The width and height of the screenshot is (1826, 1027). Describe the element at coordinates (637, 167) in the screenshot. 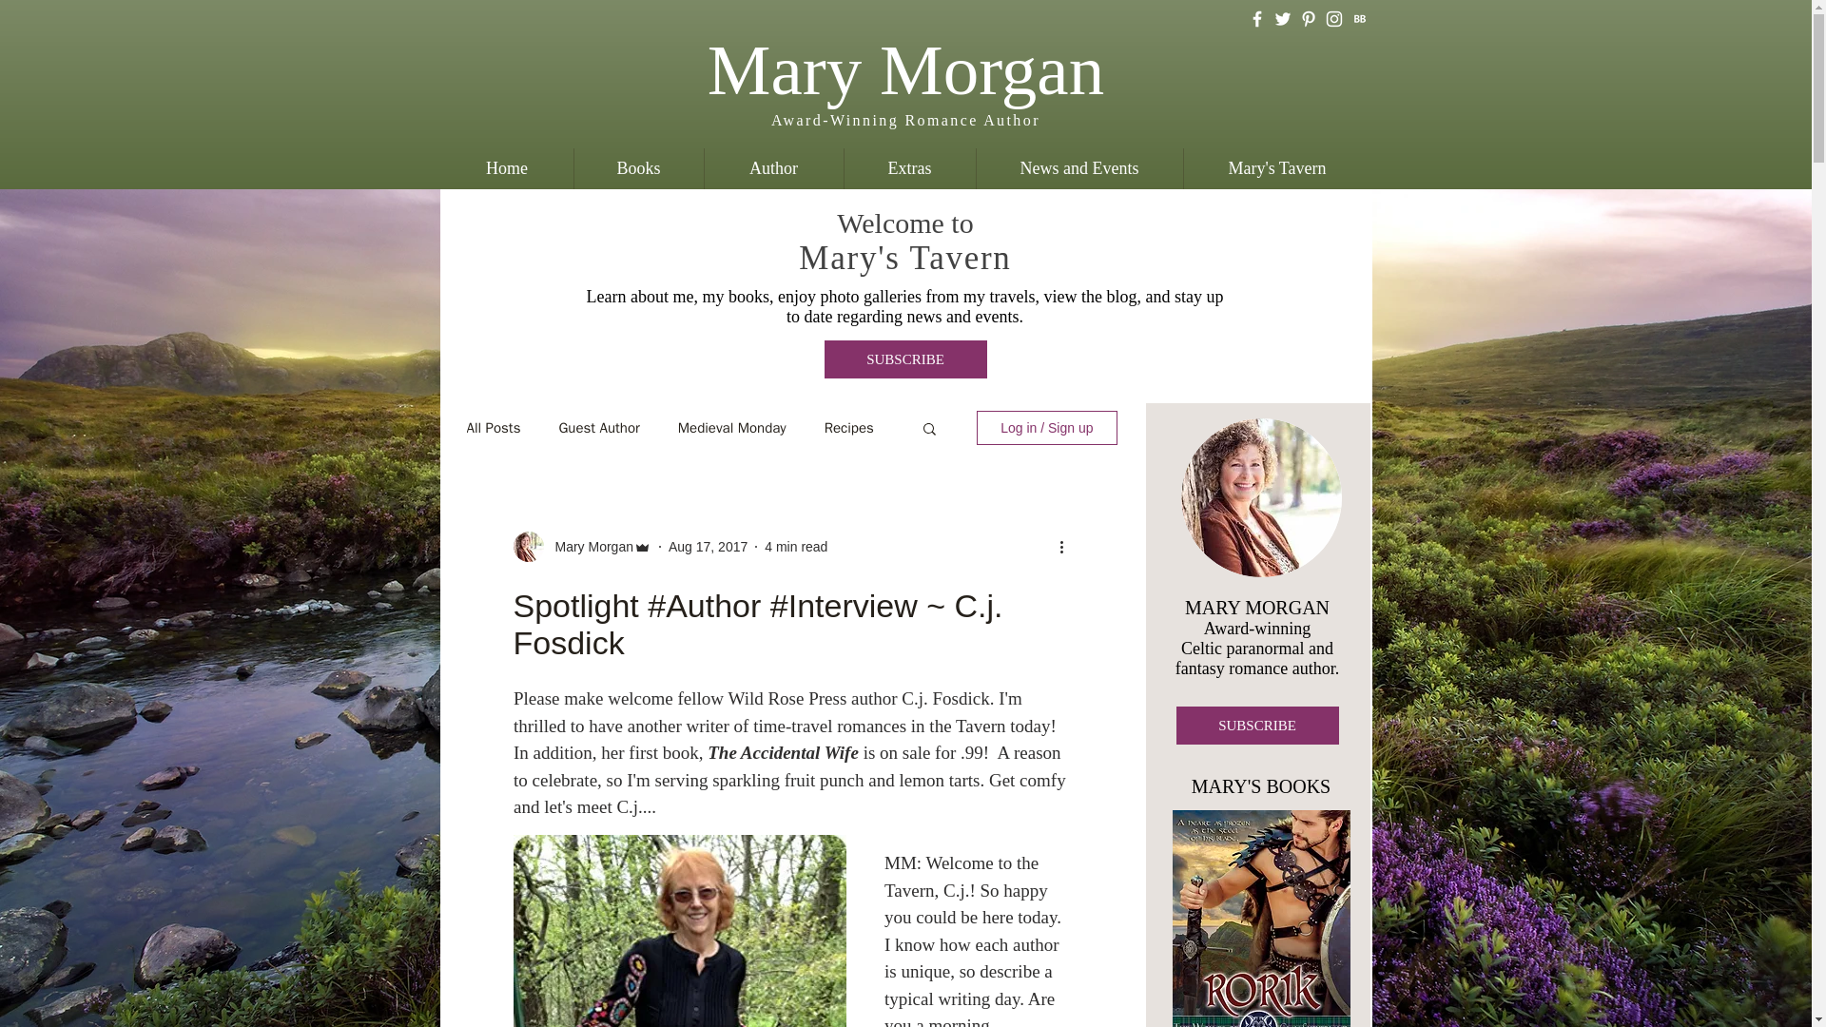

I see `Books` at that location.